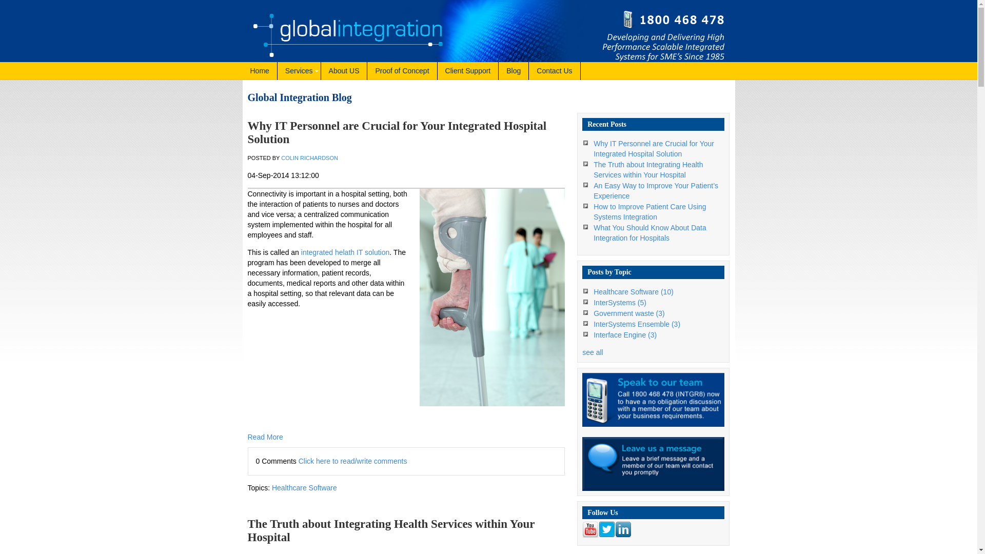 This screenshot has height=554, width=985. What do you see at coordinates (305, 488) in the screenshot?
I see `Healthcare Software` at bounding box center [305, 488].